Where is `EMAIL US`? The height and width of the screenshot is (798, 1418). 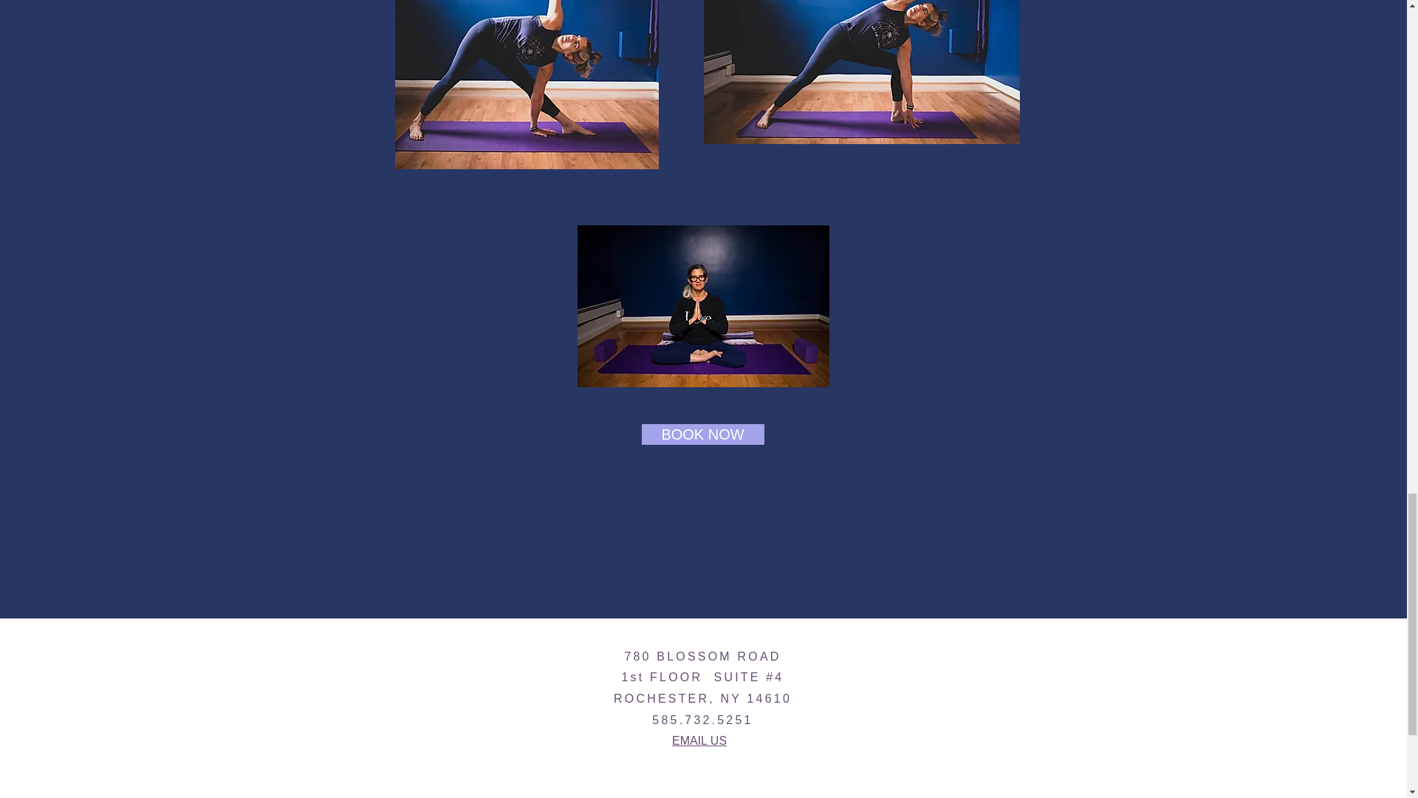 EMAIL US is located at coordinates (699, 740).